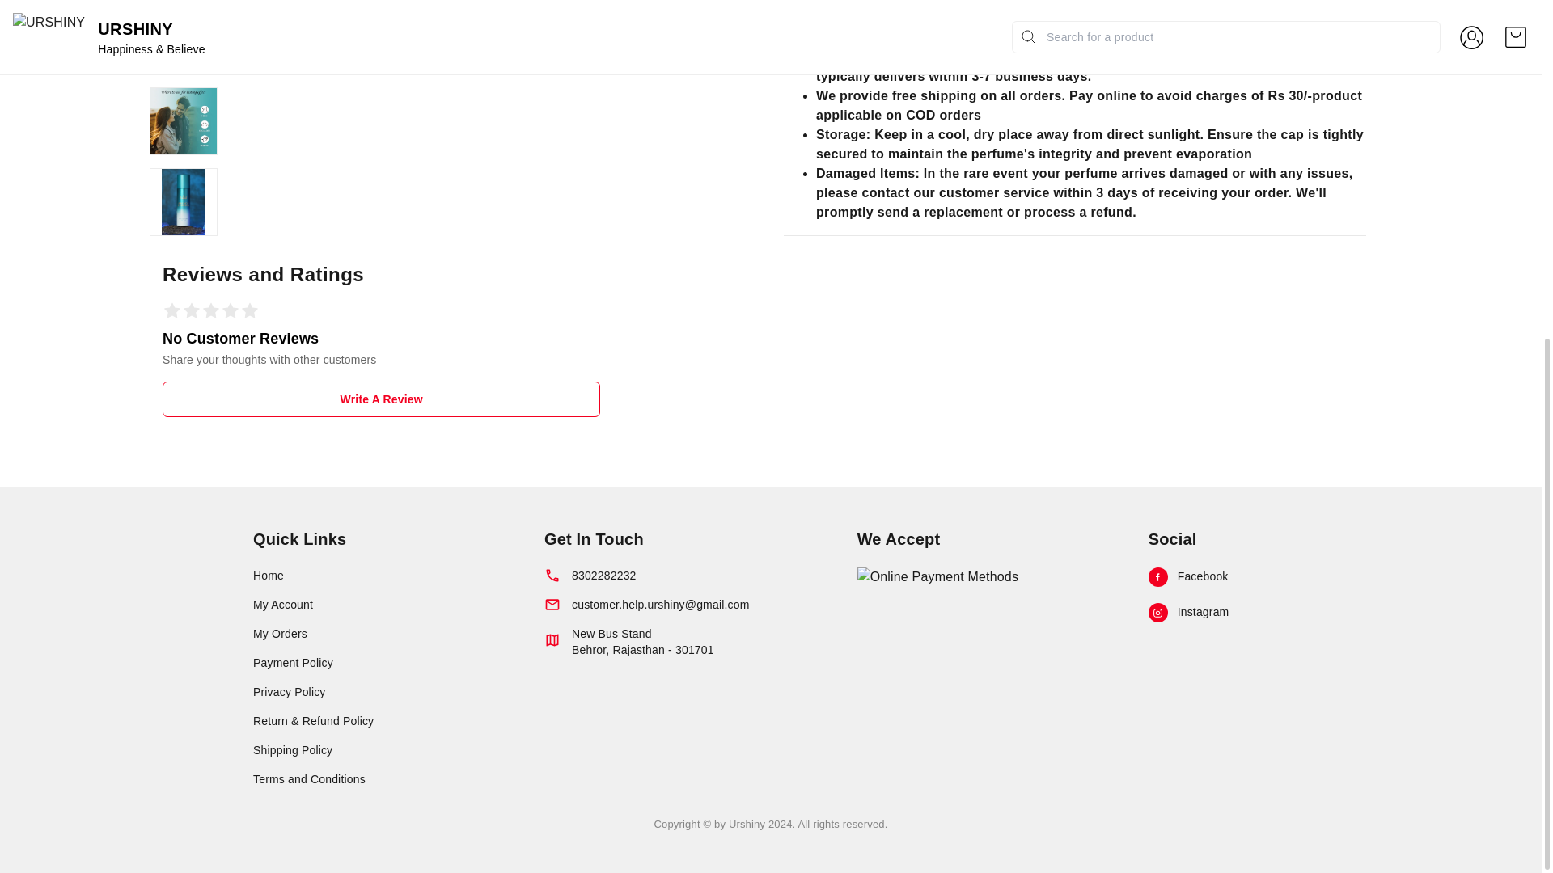  Describe the element at coordinates (382, 663) in the screenshot. I see `Payment Policy` at that location.